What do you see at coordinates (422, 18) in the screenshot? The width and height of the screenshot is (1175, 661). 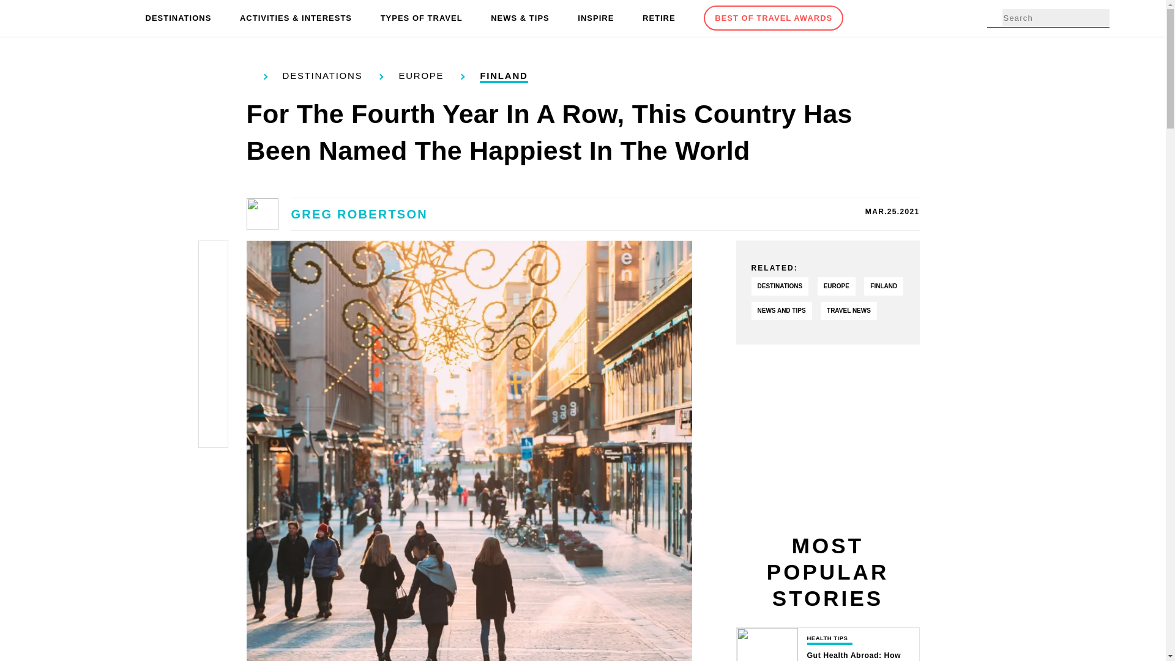 I see `TYPES OF TRAVEL` at bounding box center [422, 18].